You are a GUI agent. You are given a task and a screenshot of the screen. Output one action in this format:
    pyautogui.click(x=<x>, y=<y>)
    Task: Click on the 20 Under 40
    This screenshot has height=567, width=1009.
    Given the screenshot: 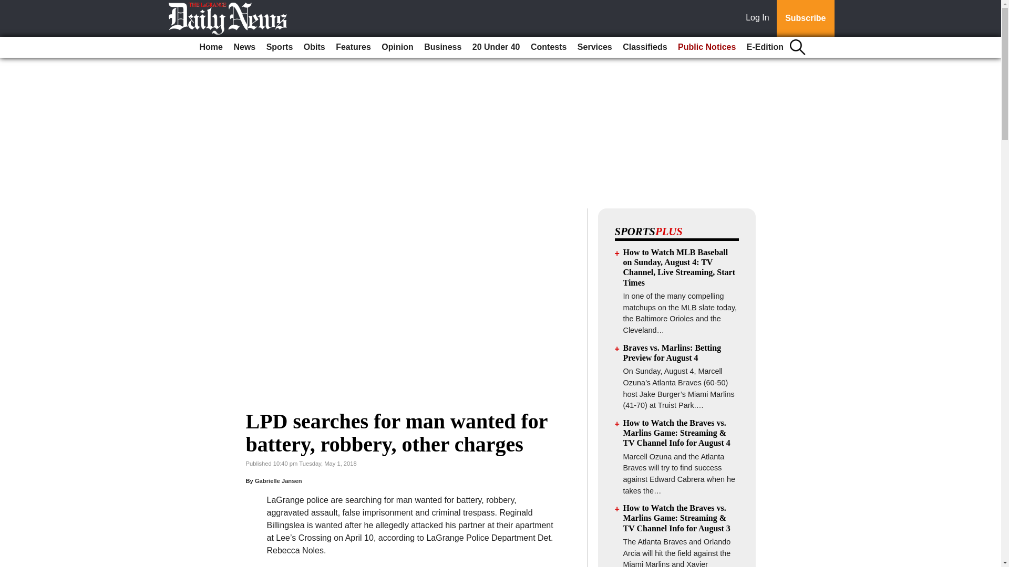 What is the action you would take?
    pyautogui.click(x=496, y=47)
    